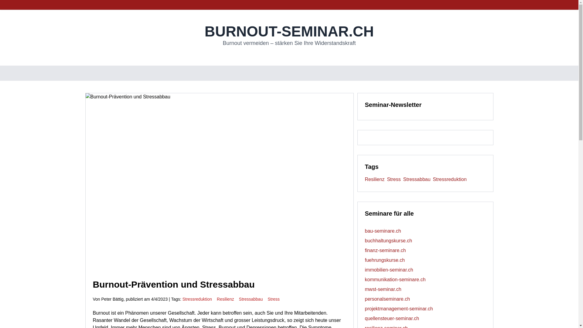  What do you see at coordinates (197, 299) in the screenshot?
I see `Stressreduktion` at bounding box center [197, 299].